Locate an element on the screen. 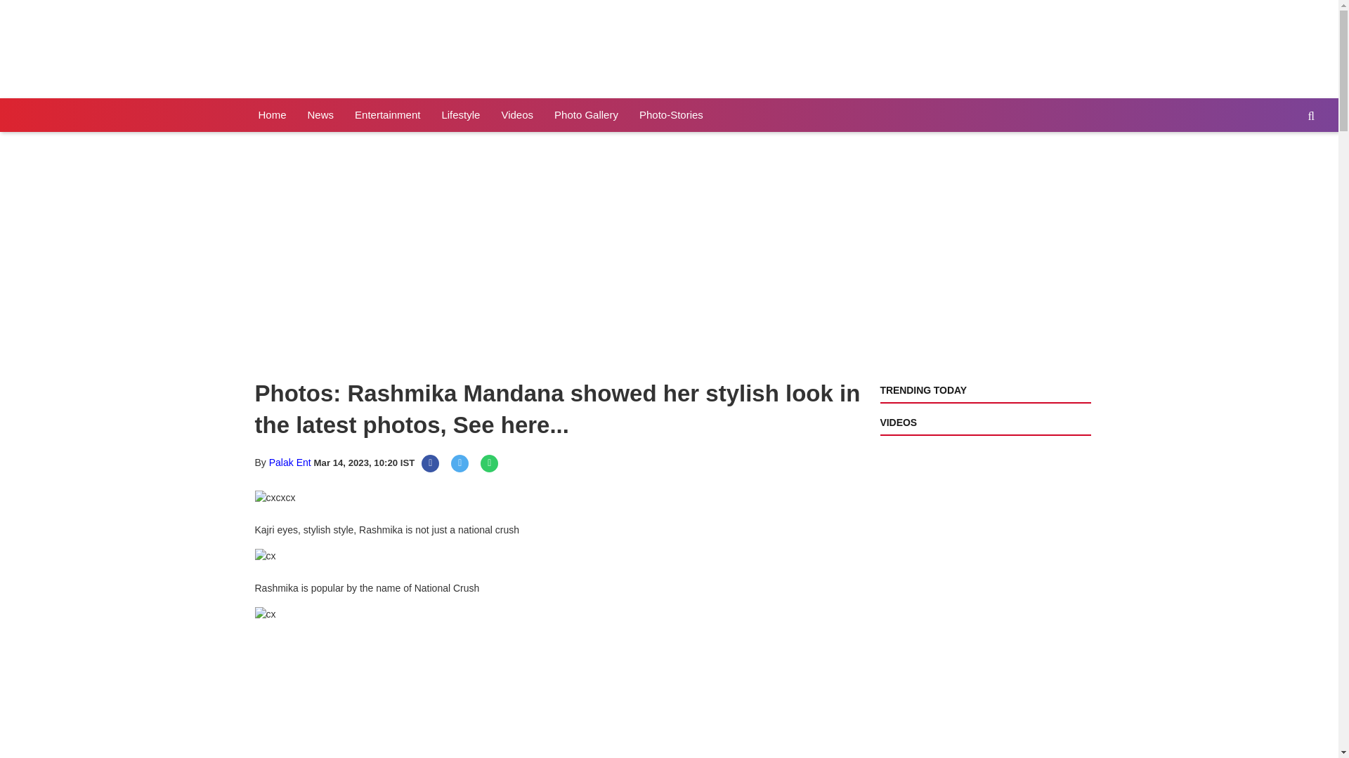 The height and width of the screenshot is (758, 1349). Photo Gallery is located at coordinates (586, 115).